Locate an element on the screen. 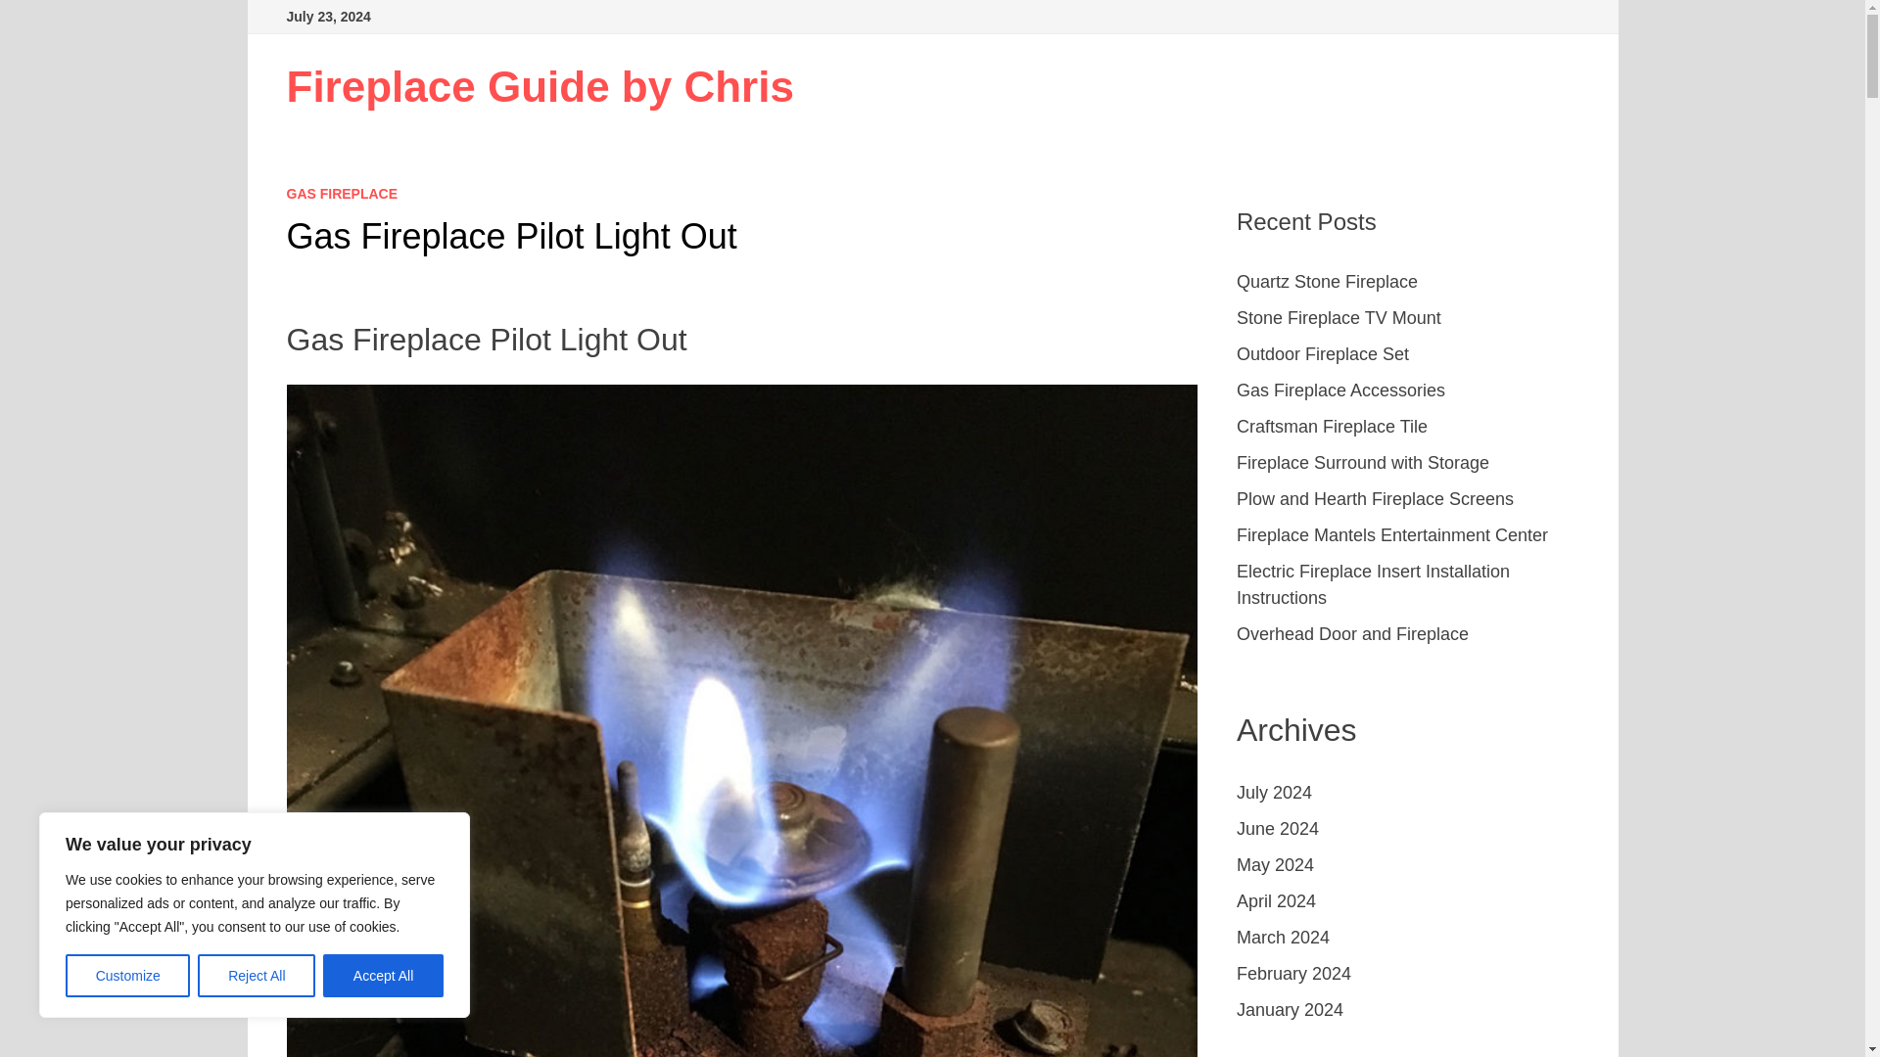 The height and width of the screenshot is (1057, 1880). Fireplace Guide by Chris is located at coordinates (539, 86).